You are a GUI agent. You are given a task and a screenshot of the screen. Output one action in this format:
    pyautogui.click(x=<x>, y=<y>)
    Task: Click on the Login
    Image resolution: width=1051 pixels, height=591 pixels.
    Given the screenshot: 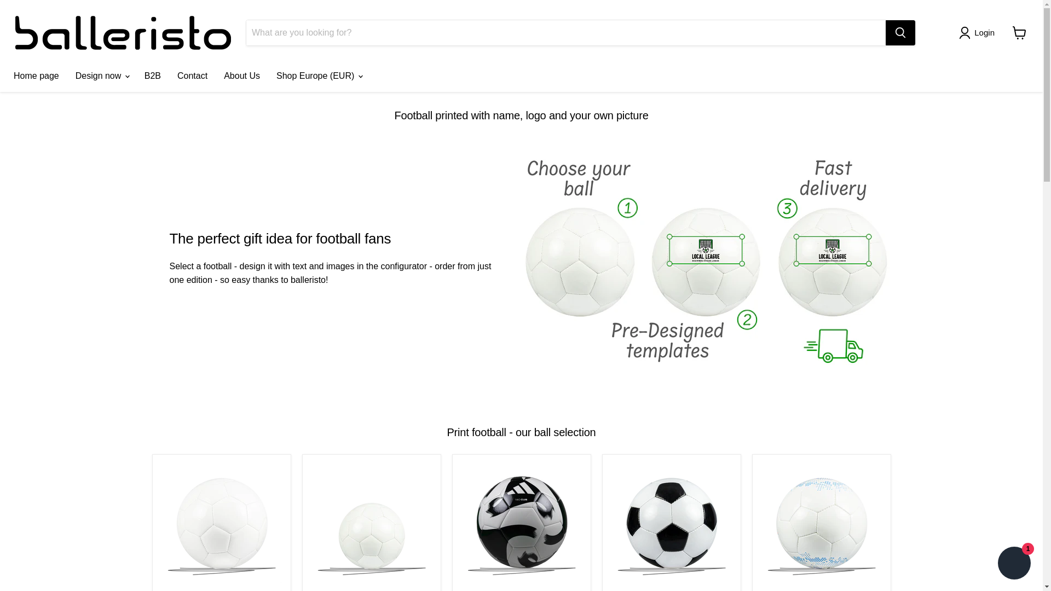 What is the action you would take?
    pyautogui.click(x=979, y=33)
    